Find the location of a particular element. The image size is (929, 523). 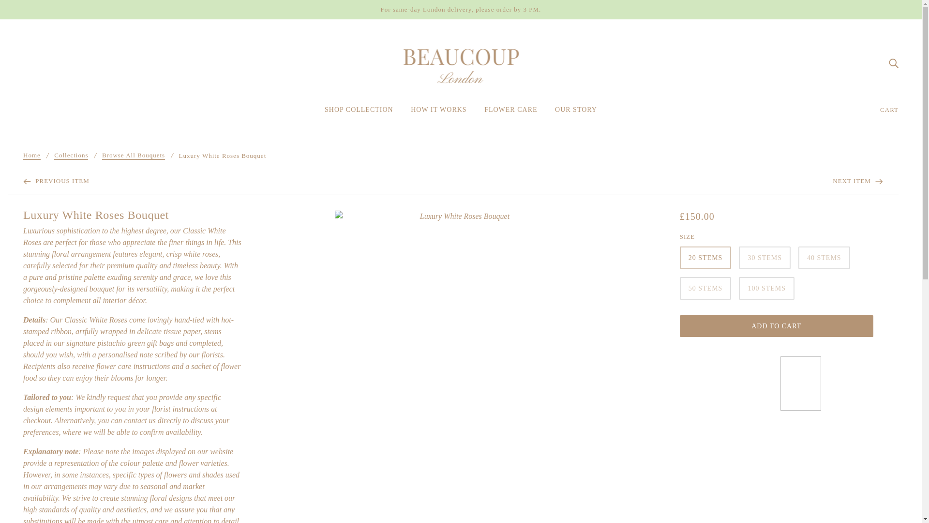

Home is located at coordinates (32, 156).